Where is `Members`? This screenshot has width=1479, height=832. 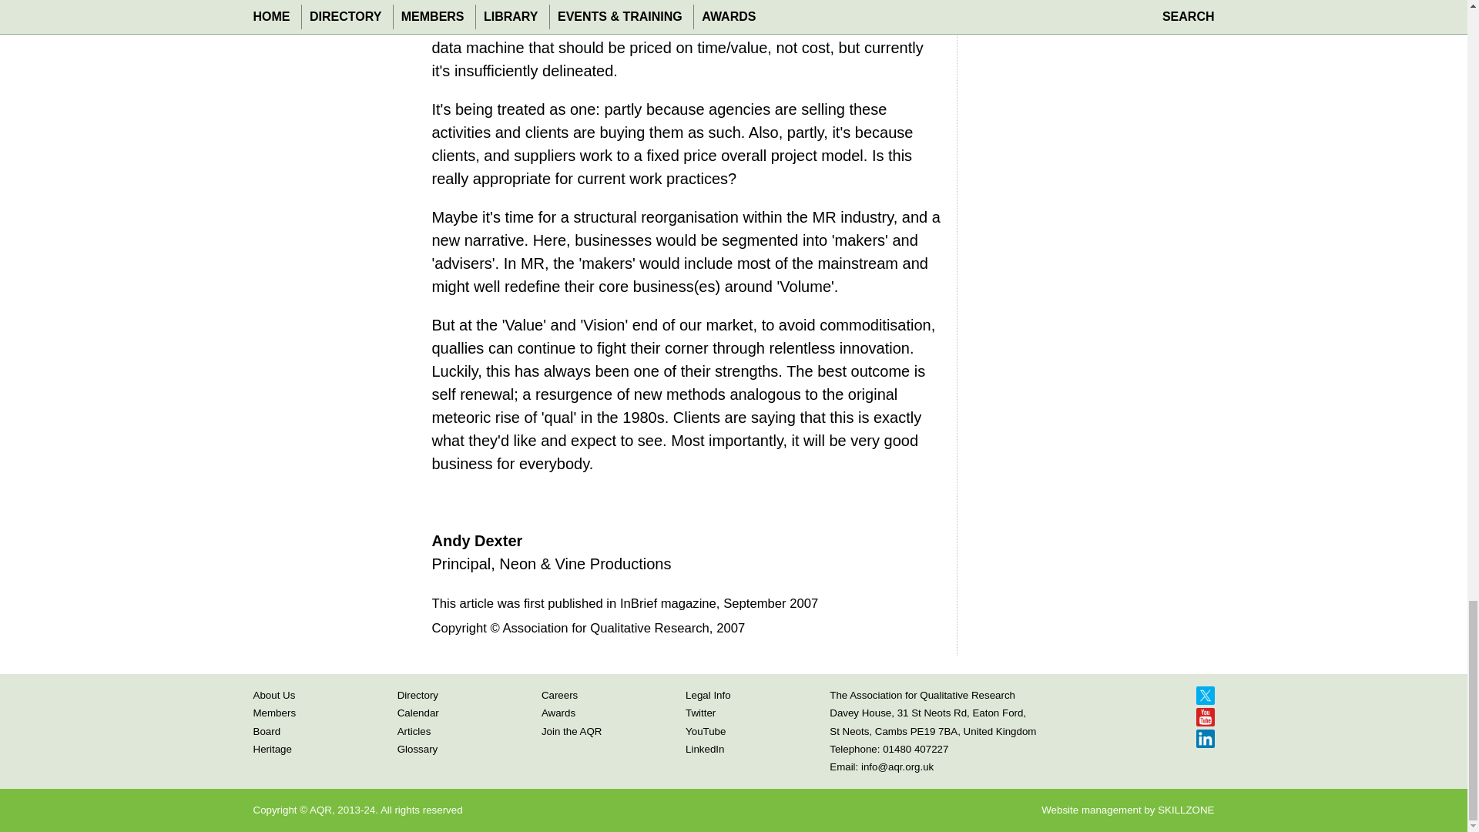 Members is located at coordinates (274, 713).